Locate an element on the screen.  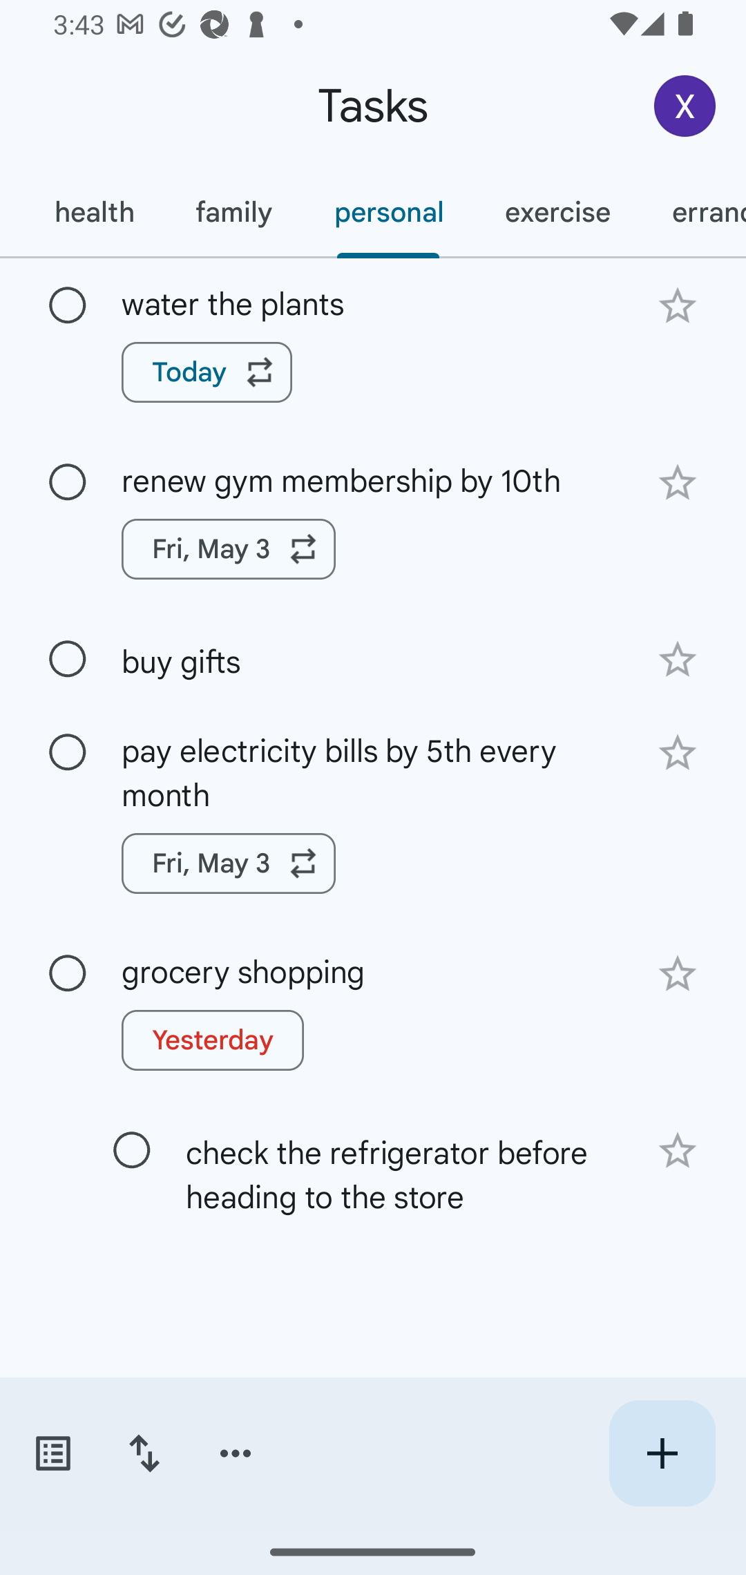
Add star is located at coordinates (677, 660).